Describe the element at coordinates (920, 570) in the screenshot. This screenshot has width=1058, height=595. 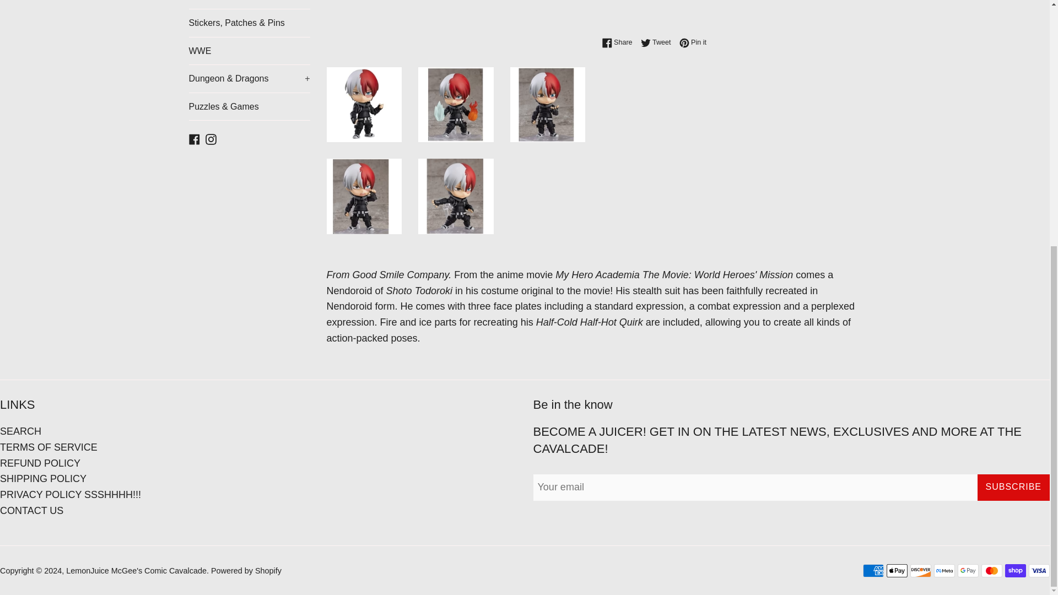
I see `Discover` at that location.